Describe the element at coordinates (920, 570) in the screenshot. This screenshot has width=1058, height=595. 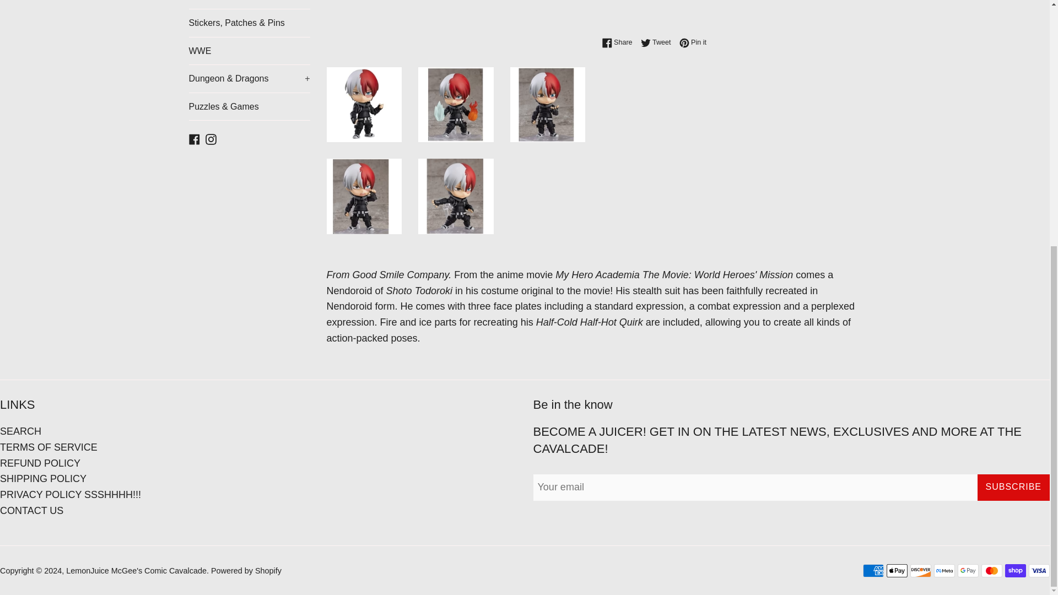
I see `Discover` at that location.